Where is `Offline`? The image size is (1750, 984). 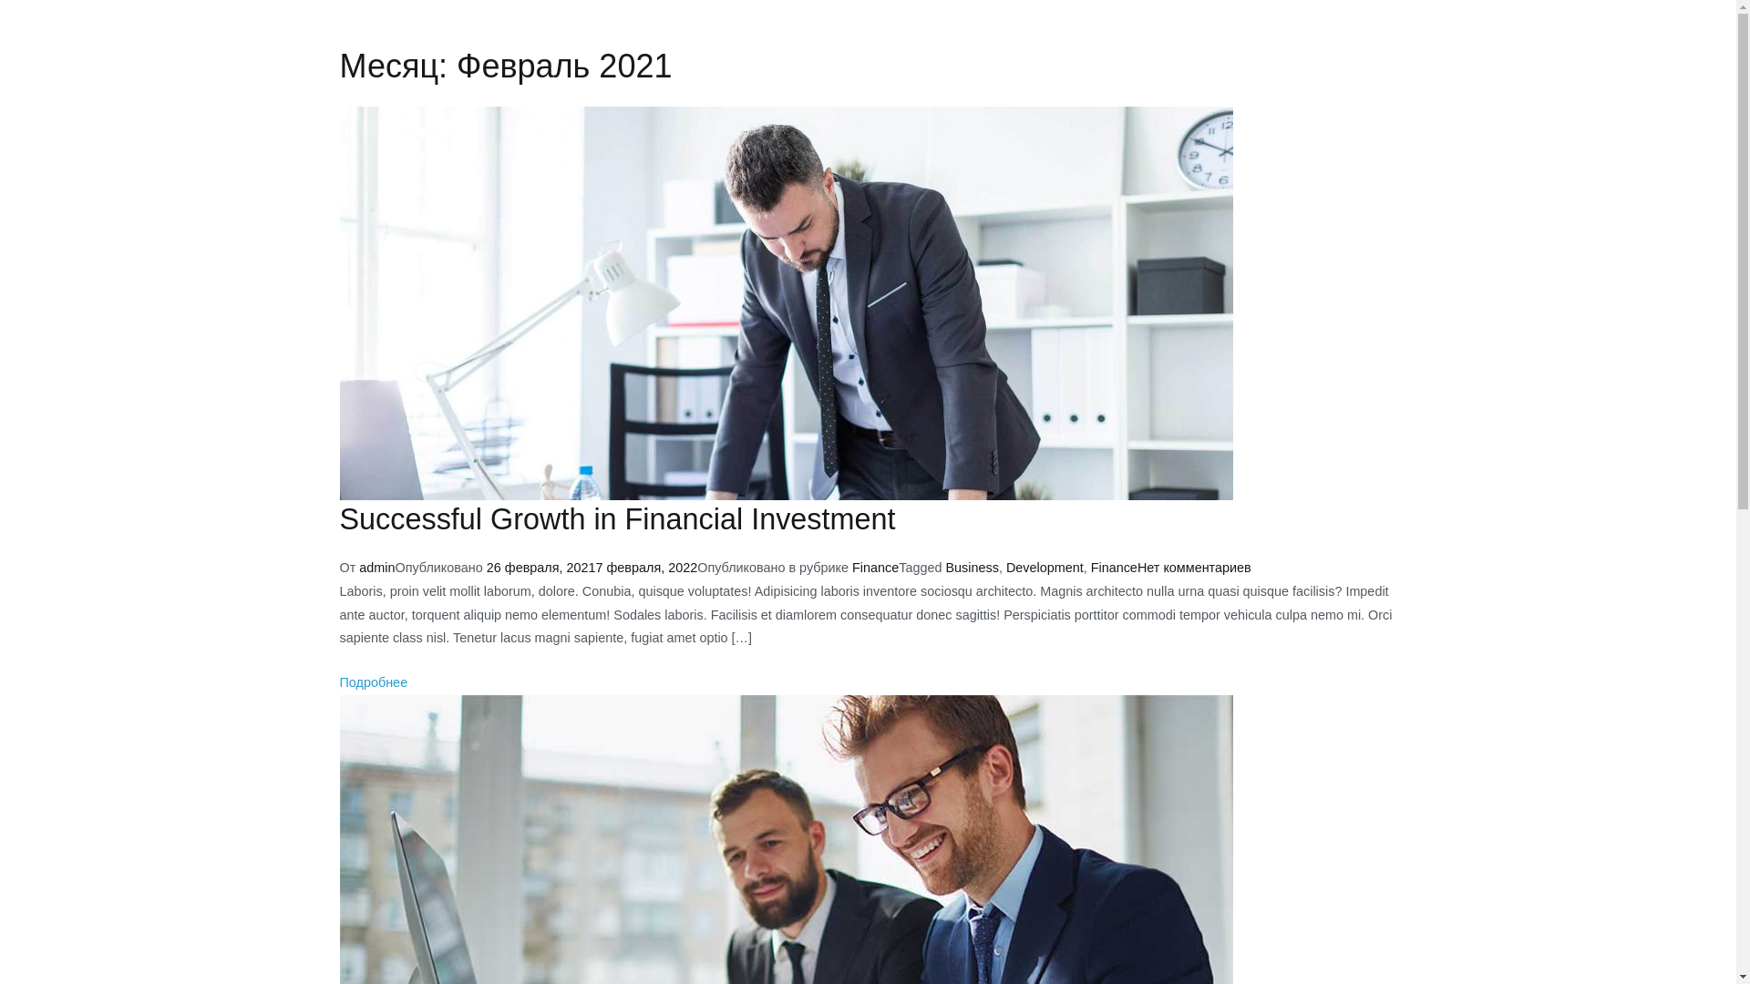 Offline is located at coordinates (886, 24).